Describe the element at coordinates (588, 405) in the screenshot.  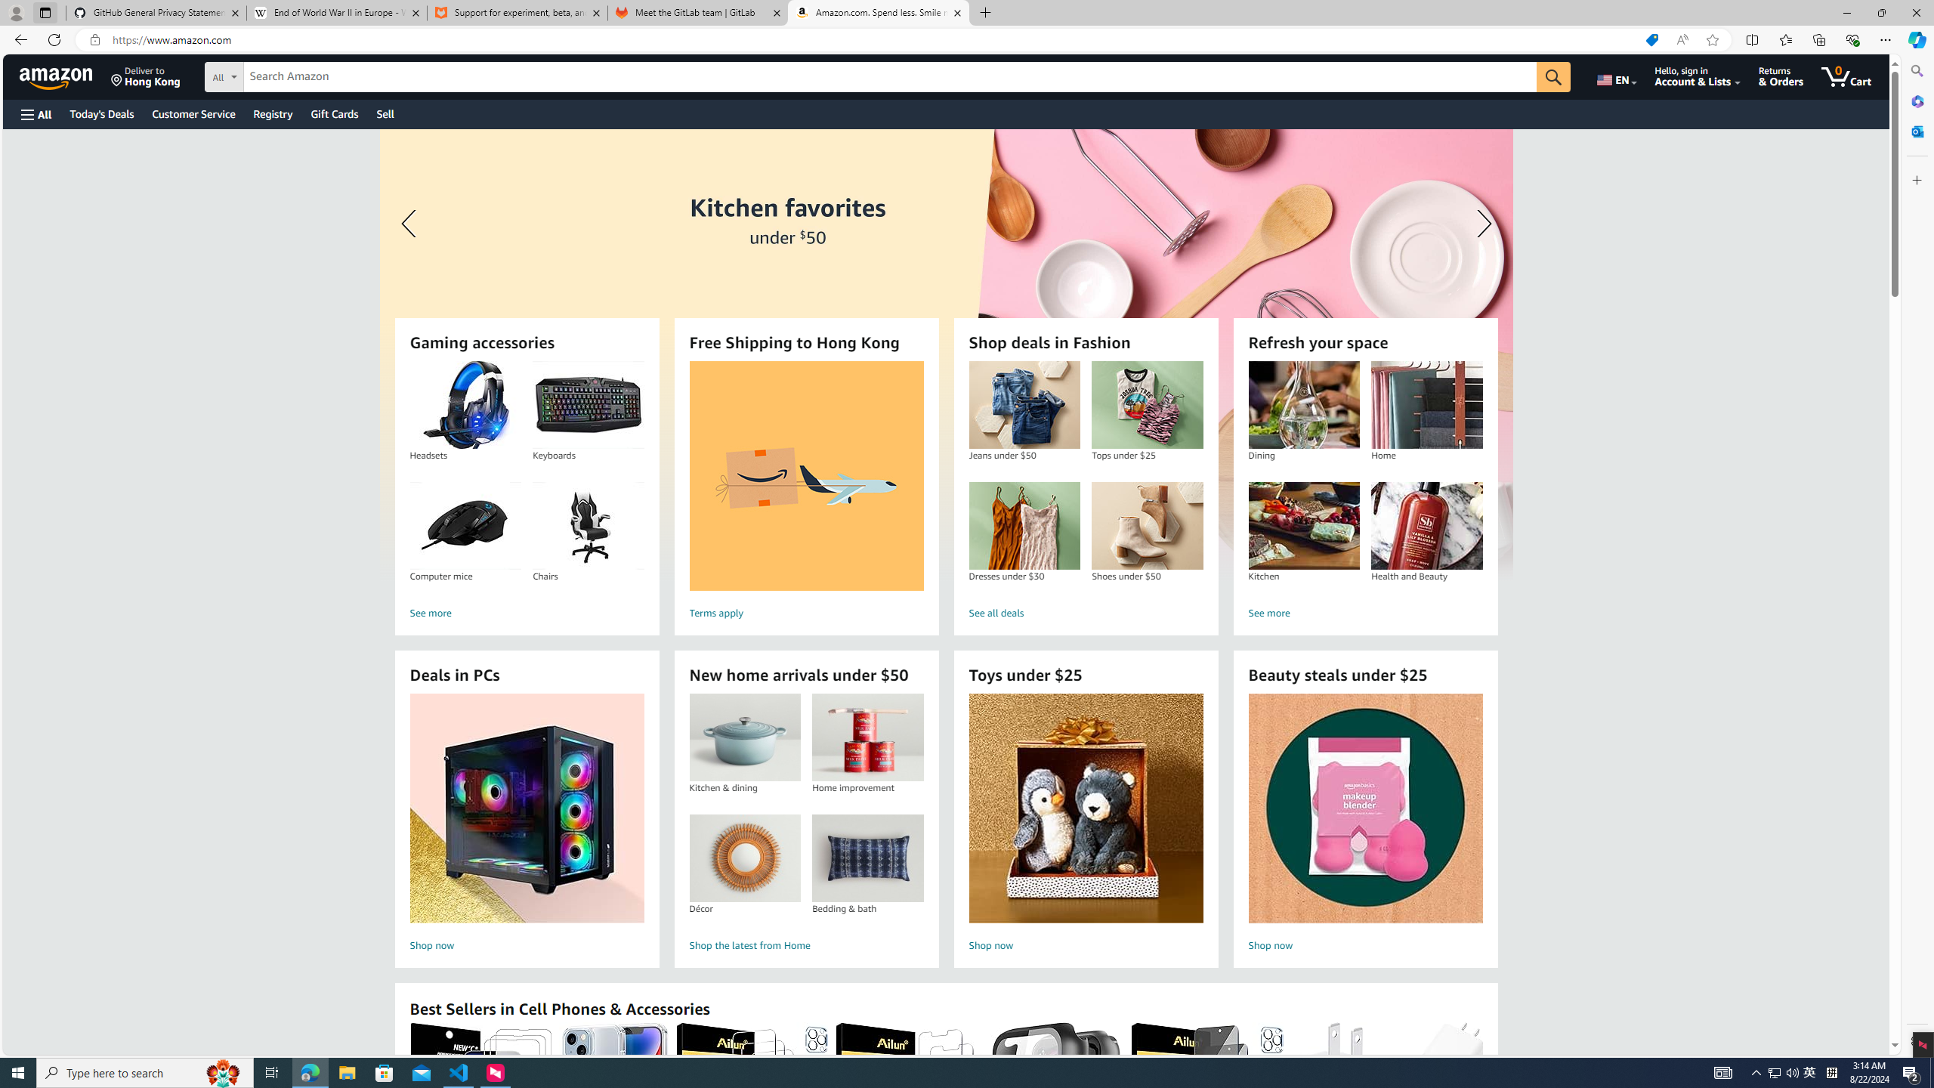
I see `Keyboards` at that location.